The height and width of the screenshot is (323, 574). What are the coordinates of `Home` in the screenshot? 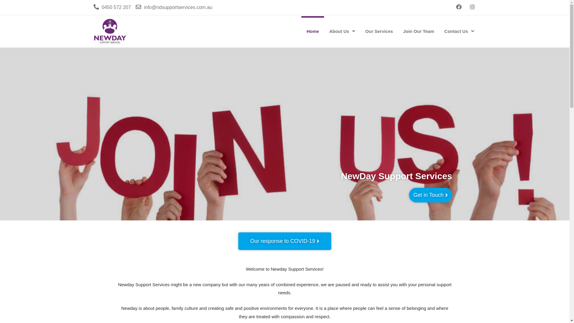 It's located at (313, 31).